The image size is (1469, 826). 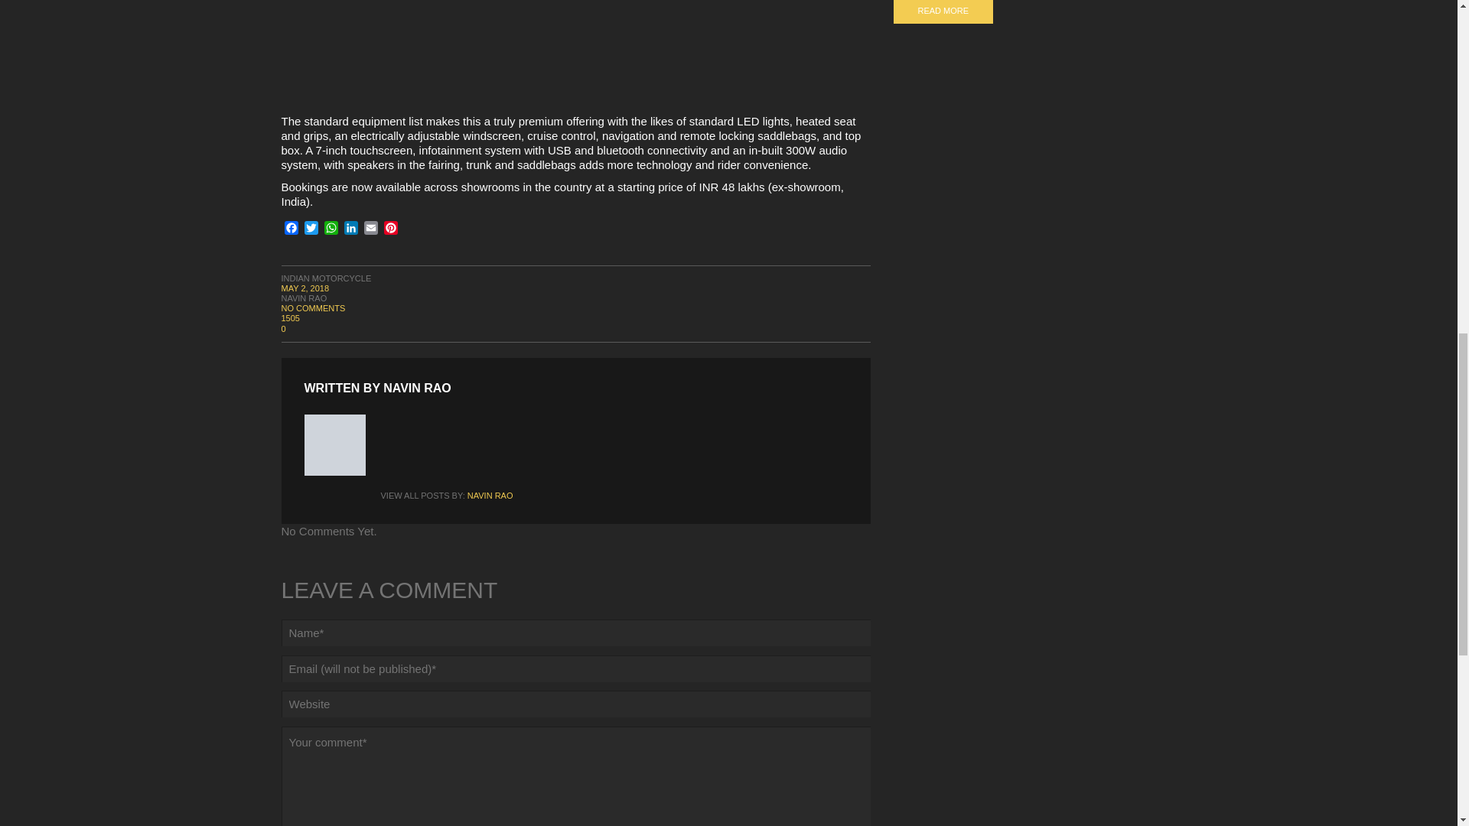 What do you see at coordinates (350, 229) in the screenshot?
I see `LinkedIn` at bounding box center [350, 229].